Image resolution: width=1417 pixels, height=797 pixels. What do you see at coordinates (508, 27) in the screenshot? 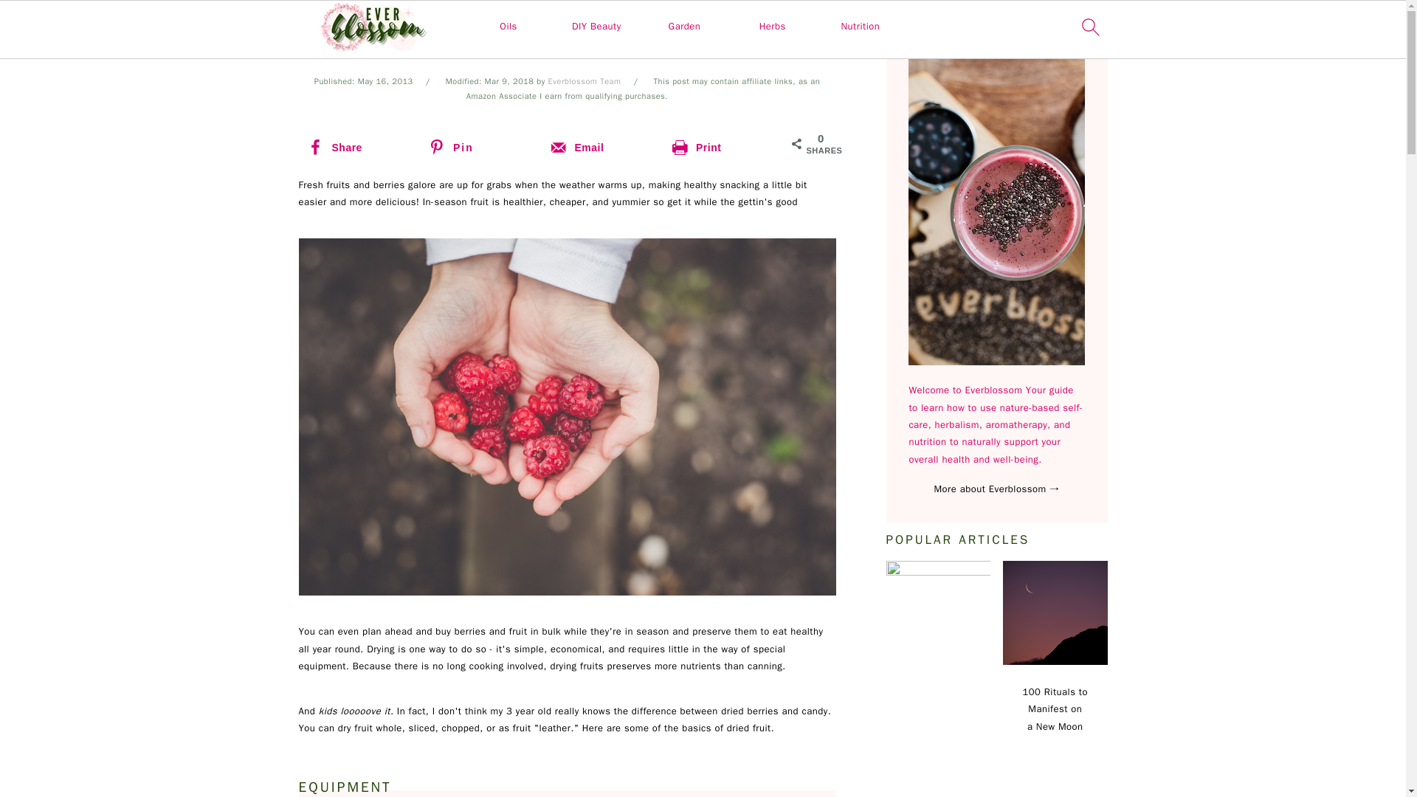
I see `Oils` at bounding box center [508, 27].